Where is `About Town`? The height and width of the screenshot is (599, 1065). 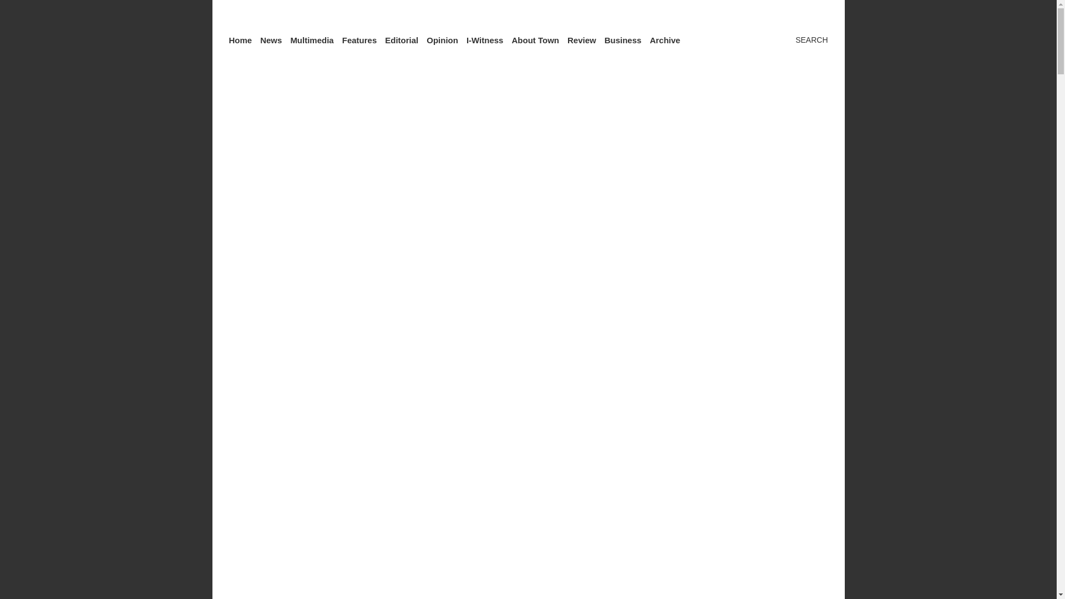
About Town is located at coordinates (535, 40).